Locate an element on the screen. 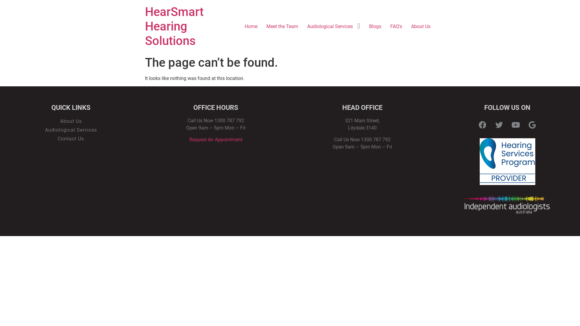  Audiological Services is located at coordinates (71, 130).